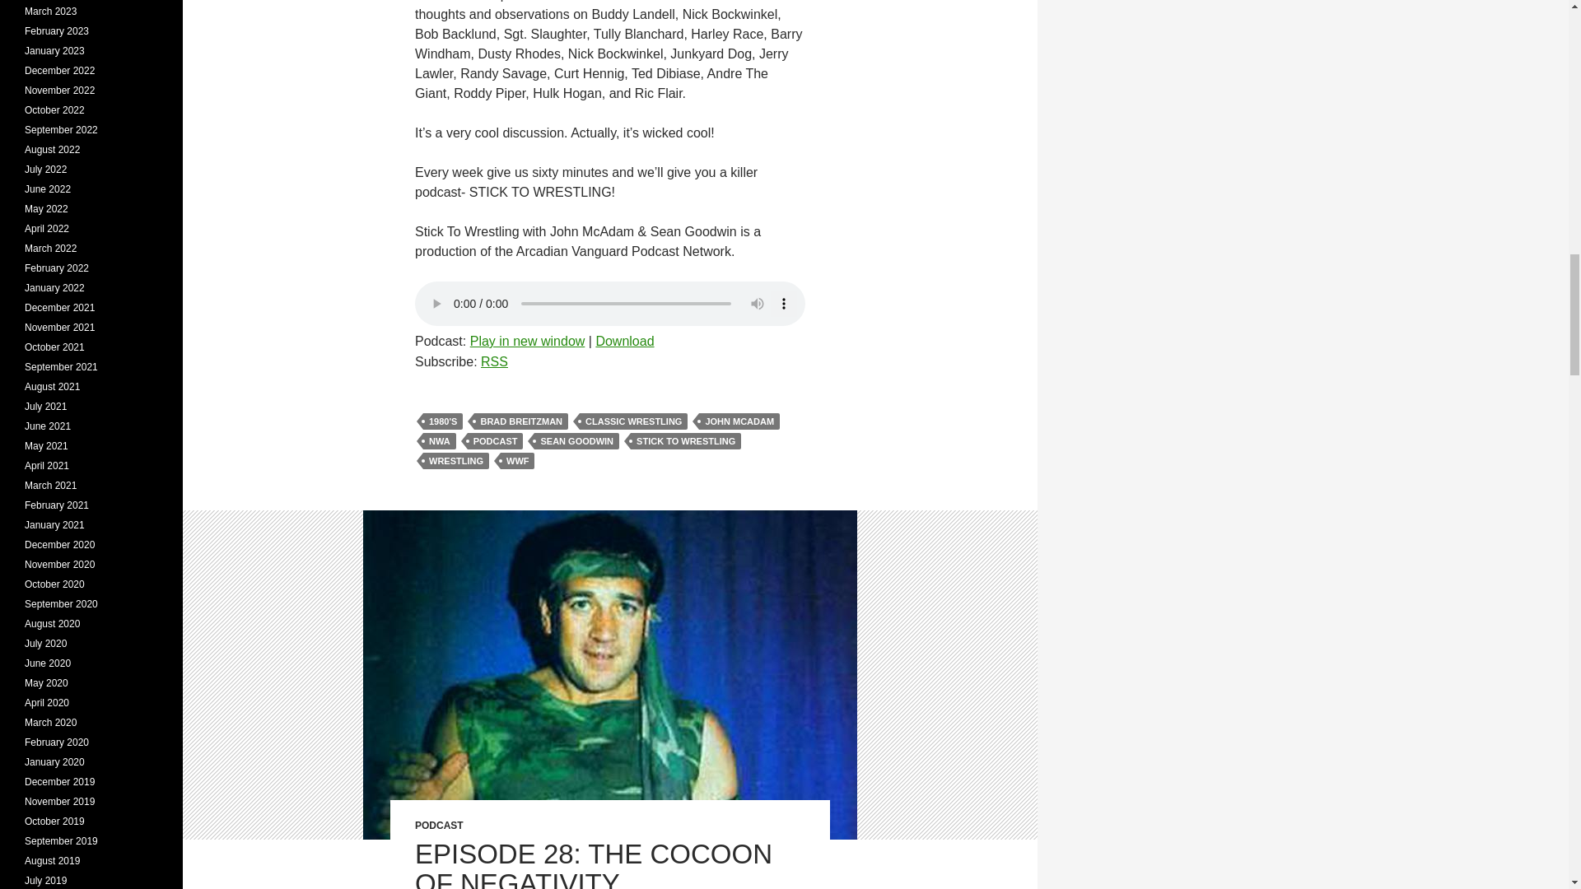  Describe the element at coordinates (496, 441) in the screenshot. I see `PODCAST` at that location.